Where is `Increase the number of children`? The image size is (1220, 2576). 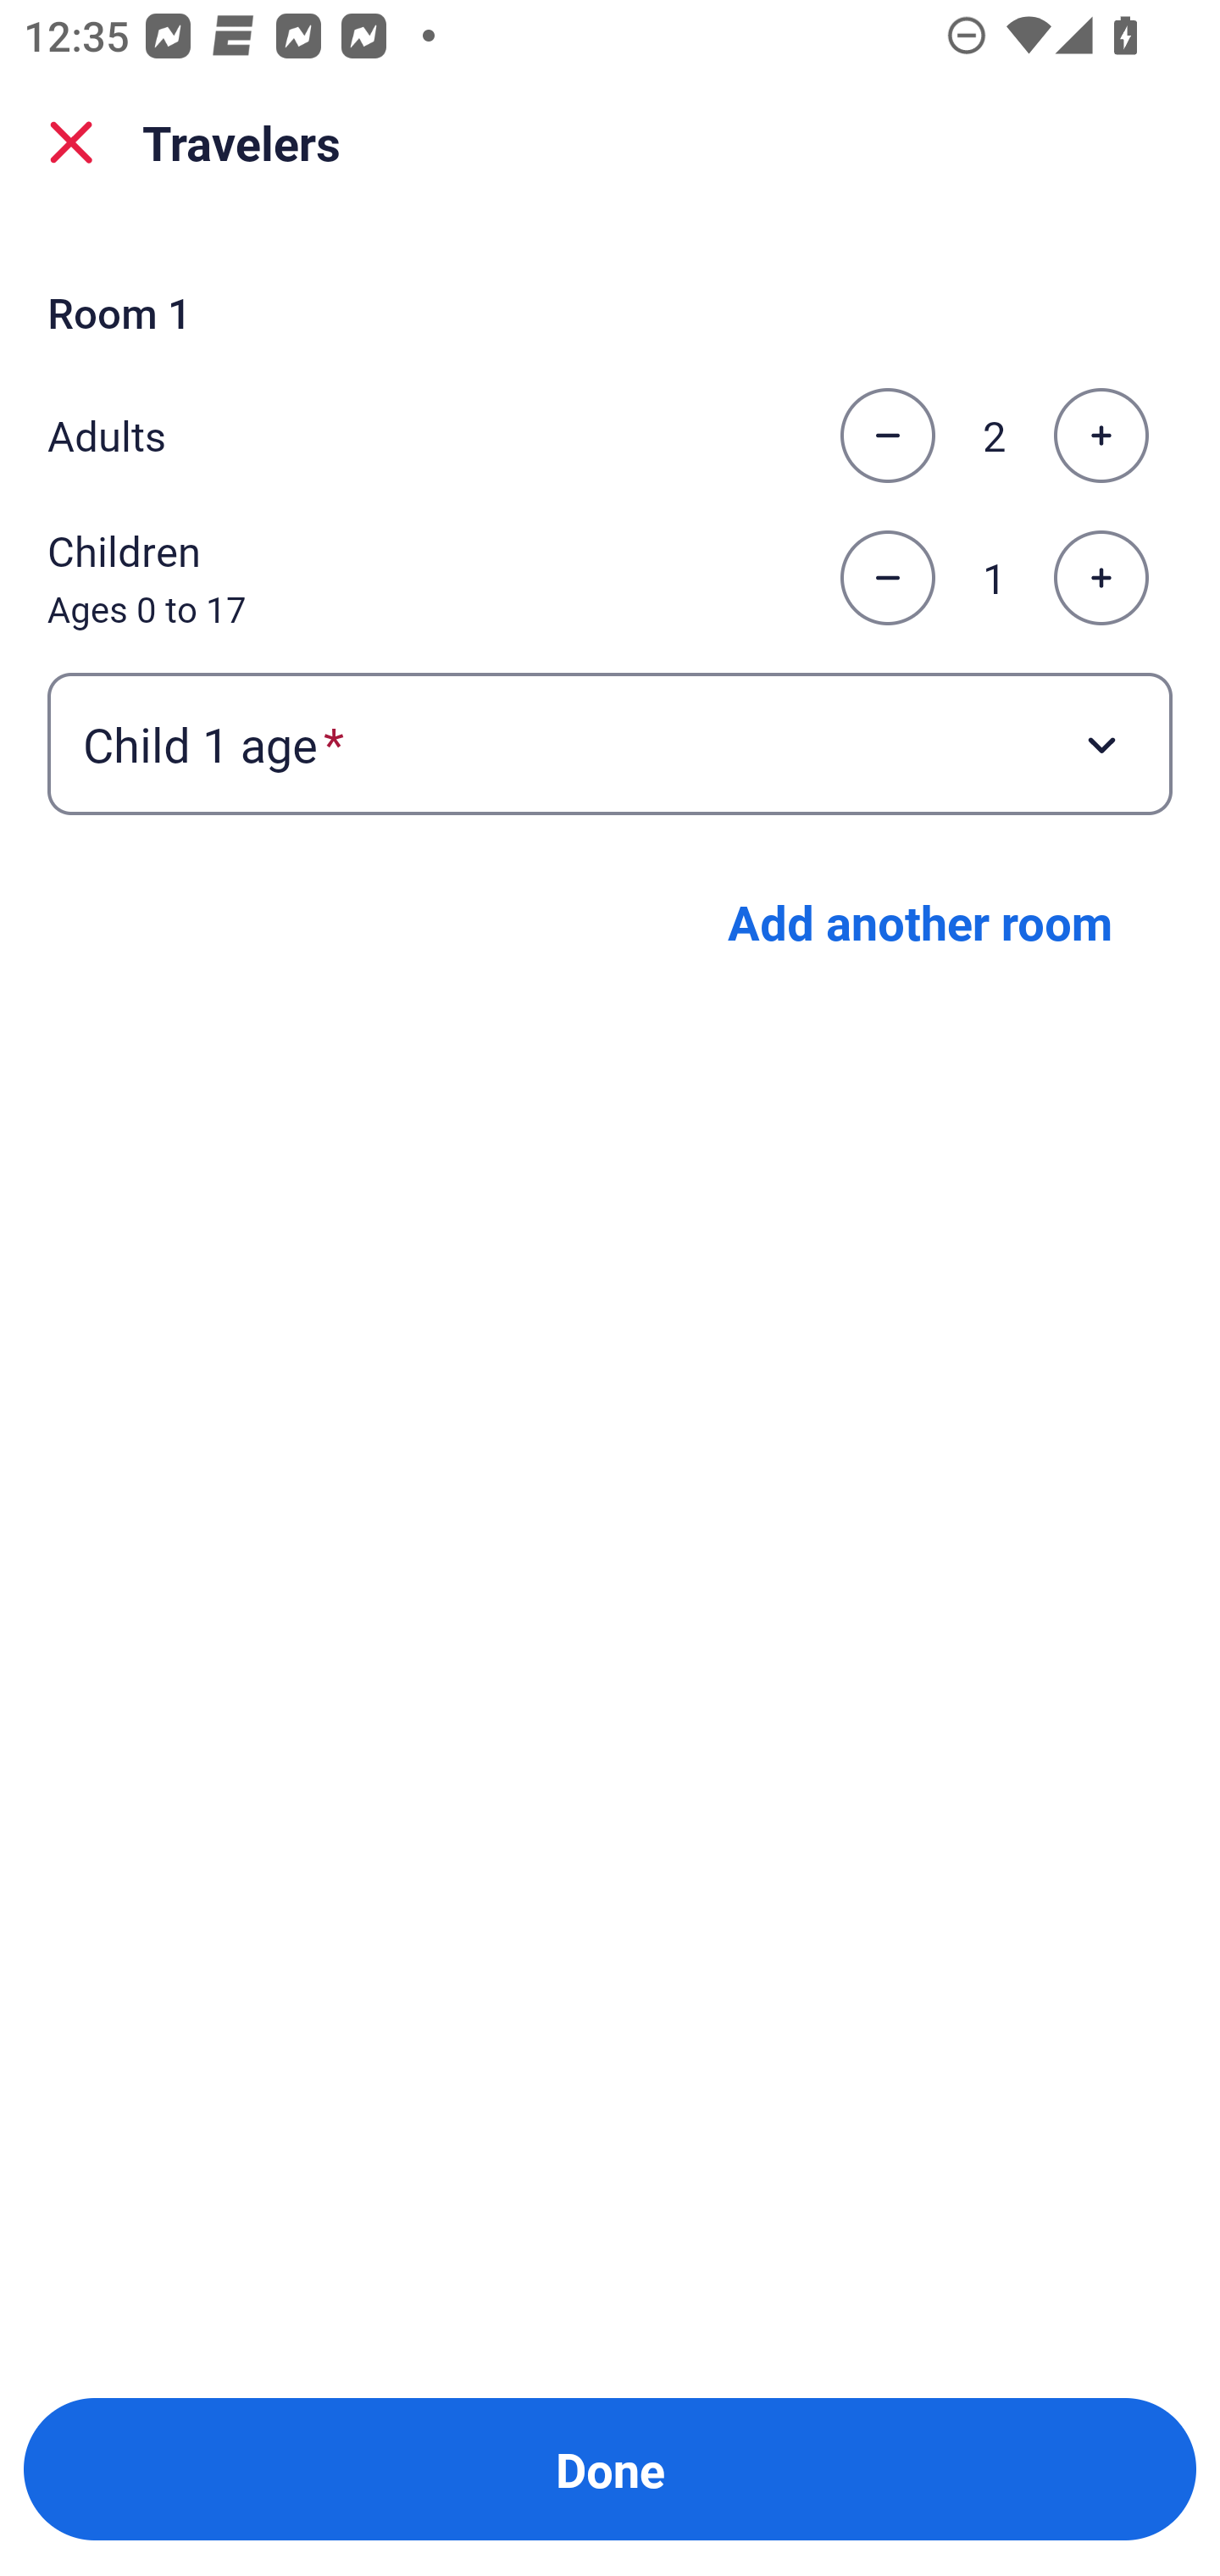
Increase the number of children is located at coordinates (1101, 578).